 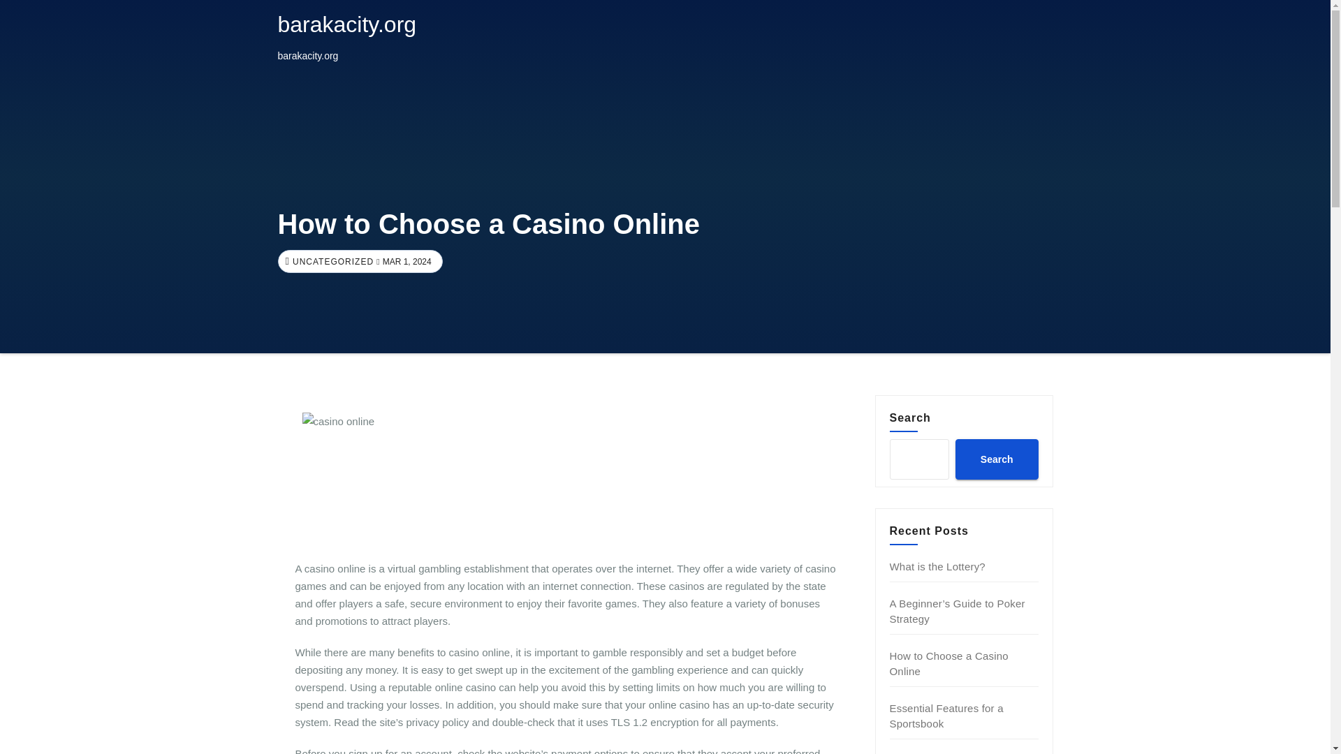 I want to click on How to Choose a Casino Online, so click(x=948, y=663).